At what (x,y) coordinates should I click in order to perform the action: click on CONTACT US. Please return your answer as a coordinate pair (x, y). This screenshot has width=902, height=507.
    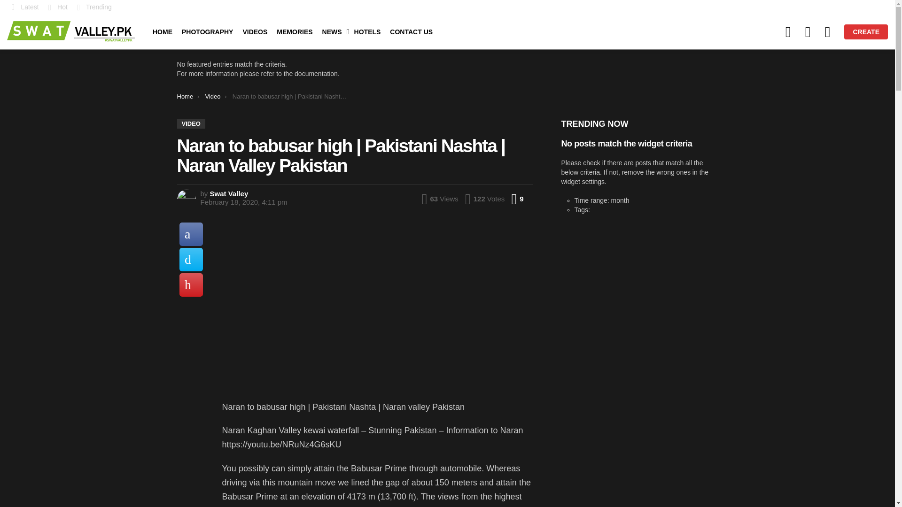
    Looking at the image, I should click on (411, 32).